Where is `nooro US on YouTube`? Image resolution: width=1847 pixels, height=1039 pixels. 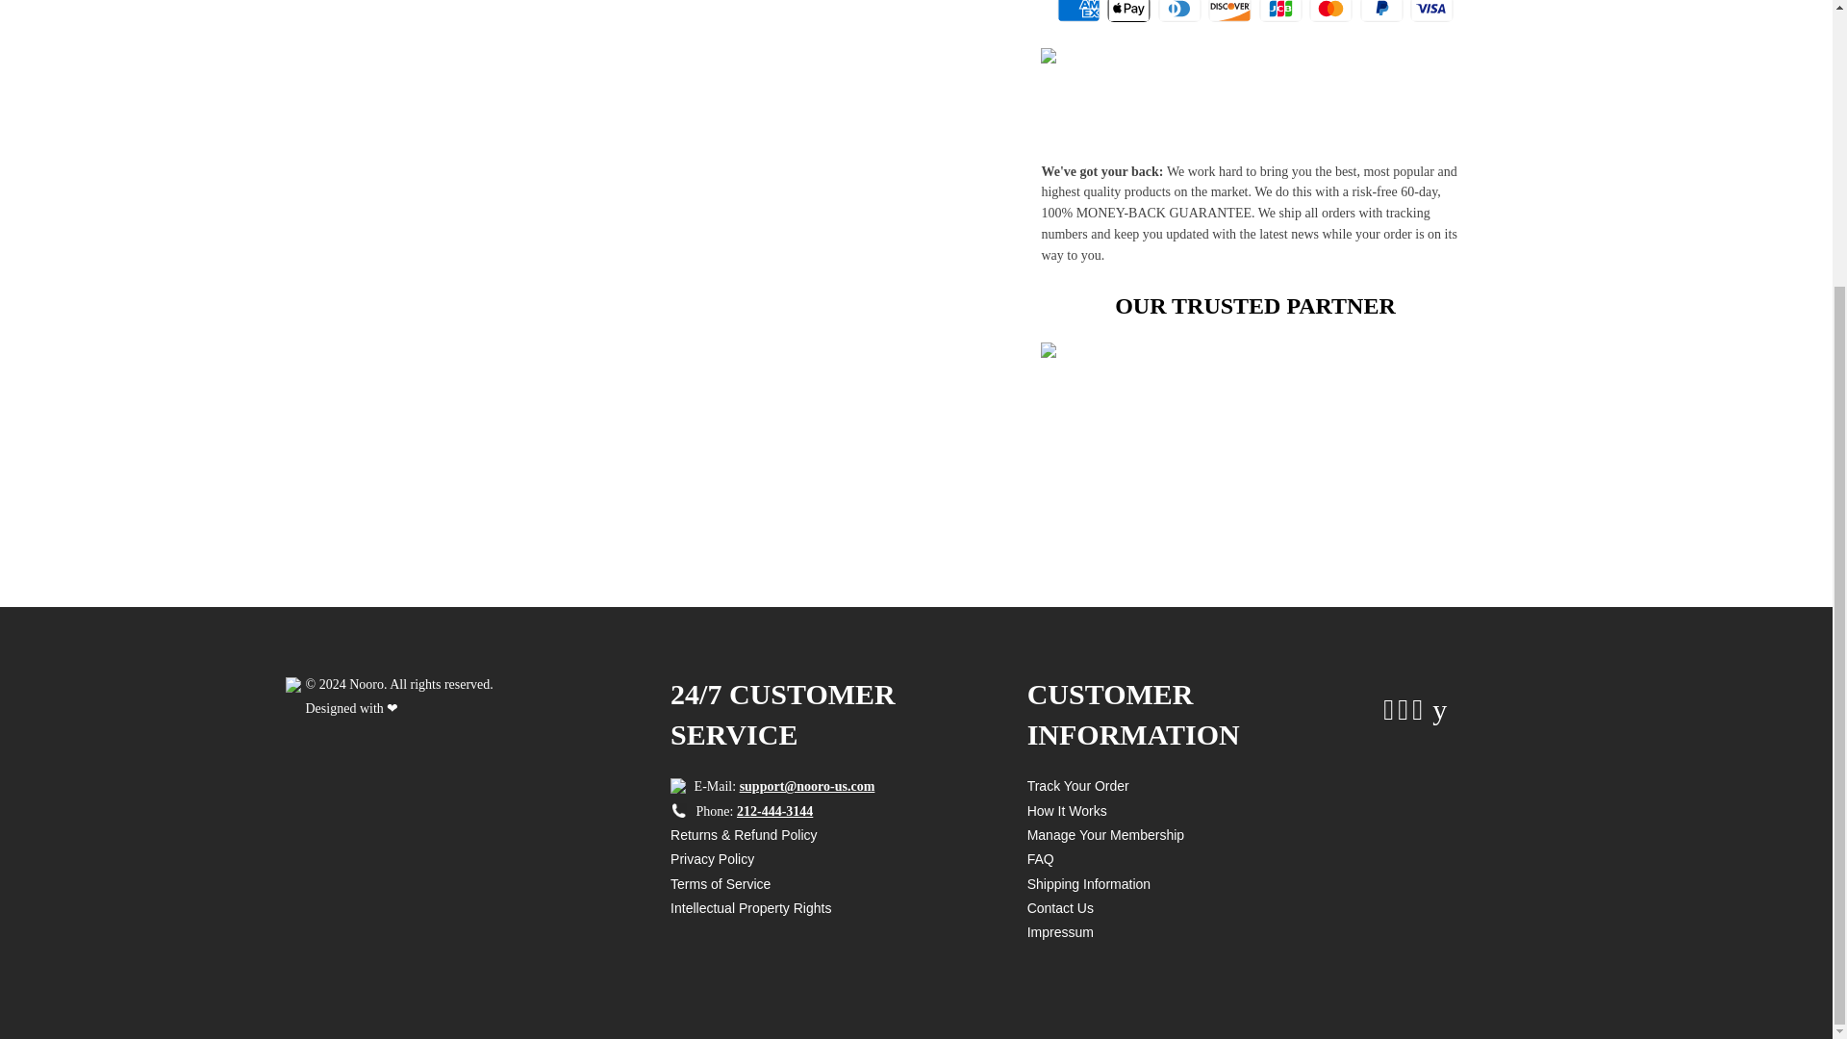 nooro US on YouTube is located at coordinates (1437, 714).